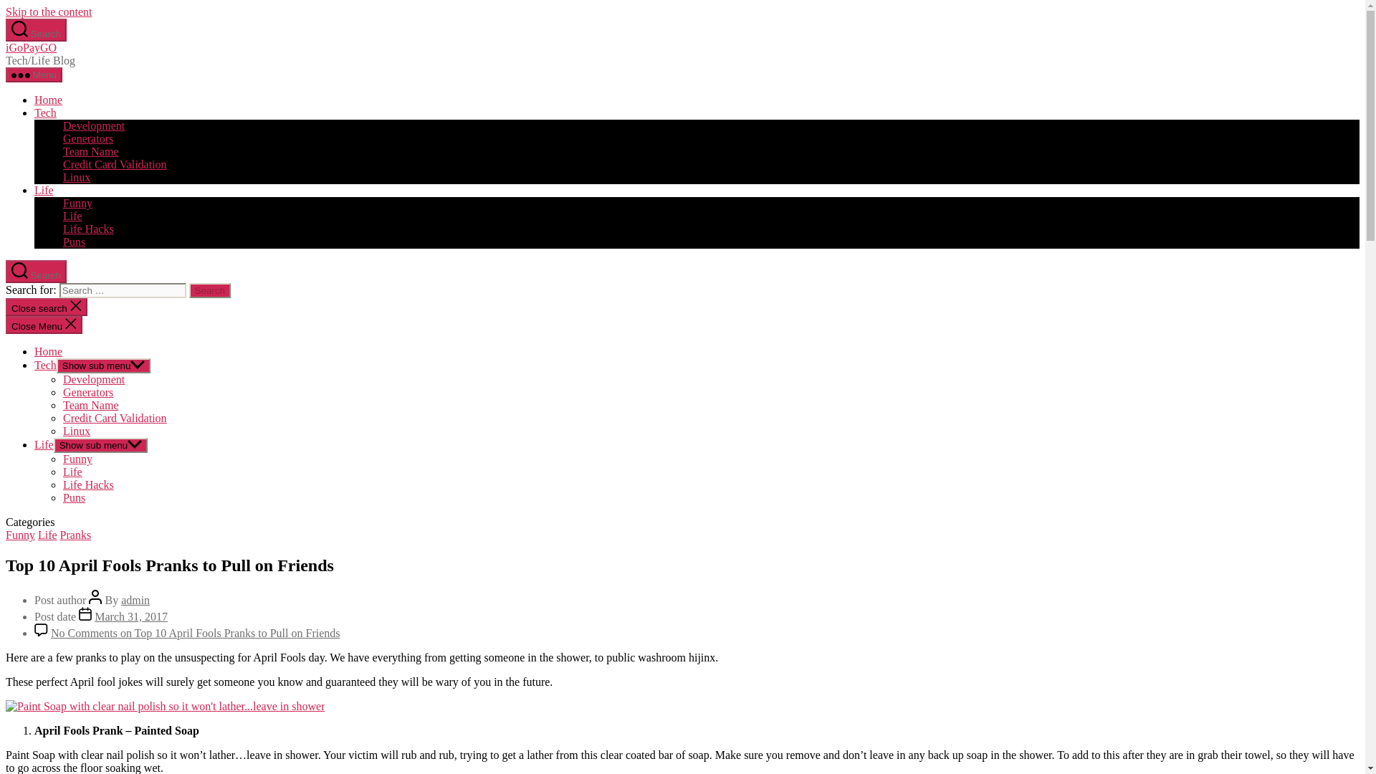 The image size is (1376, 774). What do you see at coordinates (89, 484) in the screenshot?
I see `Life Hacks` at bounding box center [89, 484].